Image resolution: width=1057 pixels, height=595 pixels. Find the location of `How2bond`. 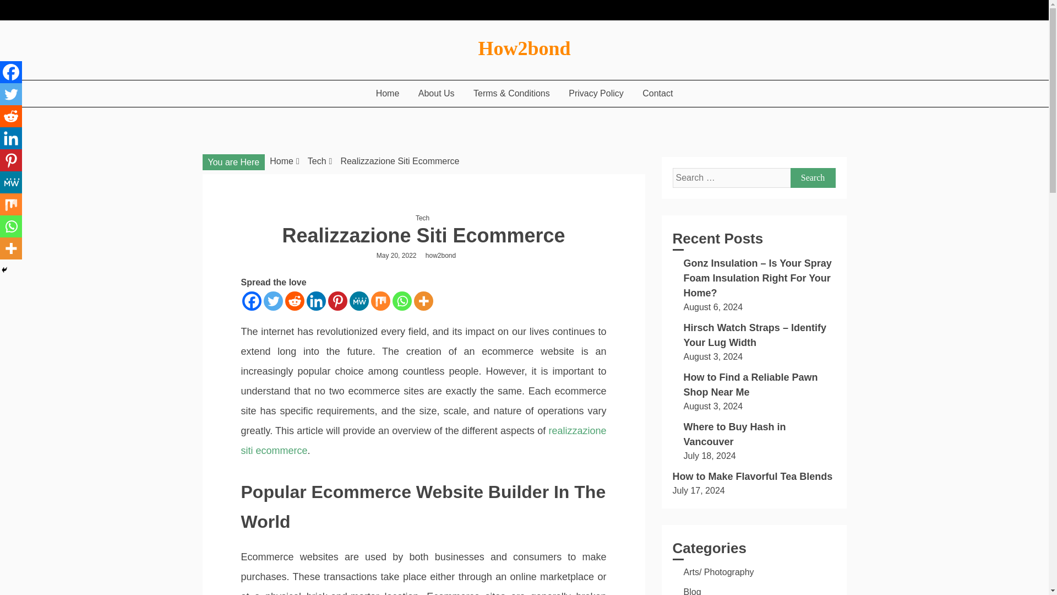

How2bond is located at coordinates (524, 48).